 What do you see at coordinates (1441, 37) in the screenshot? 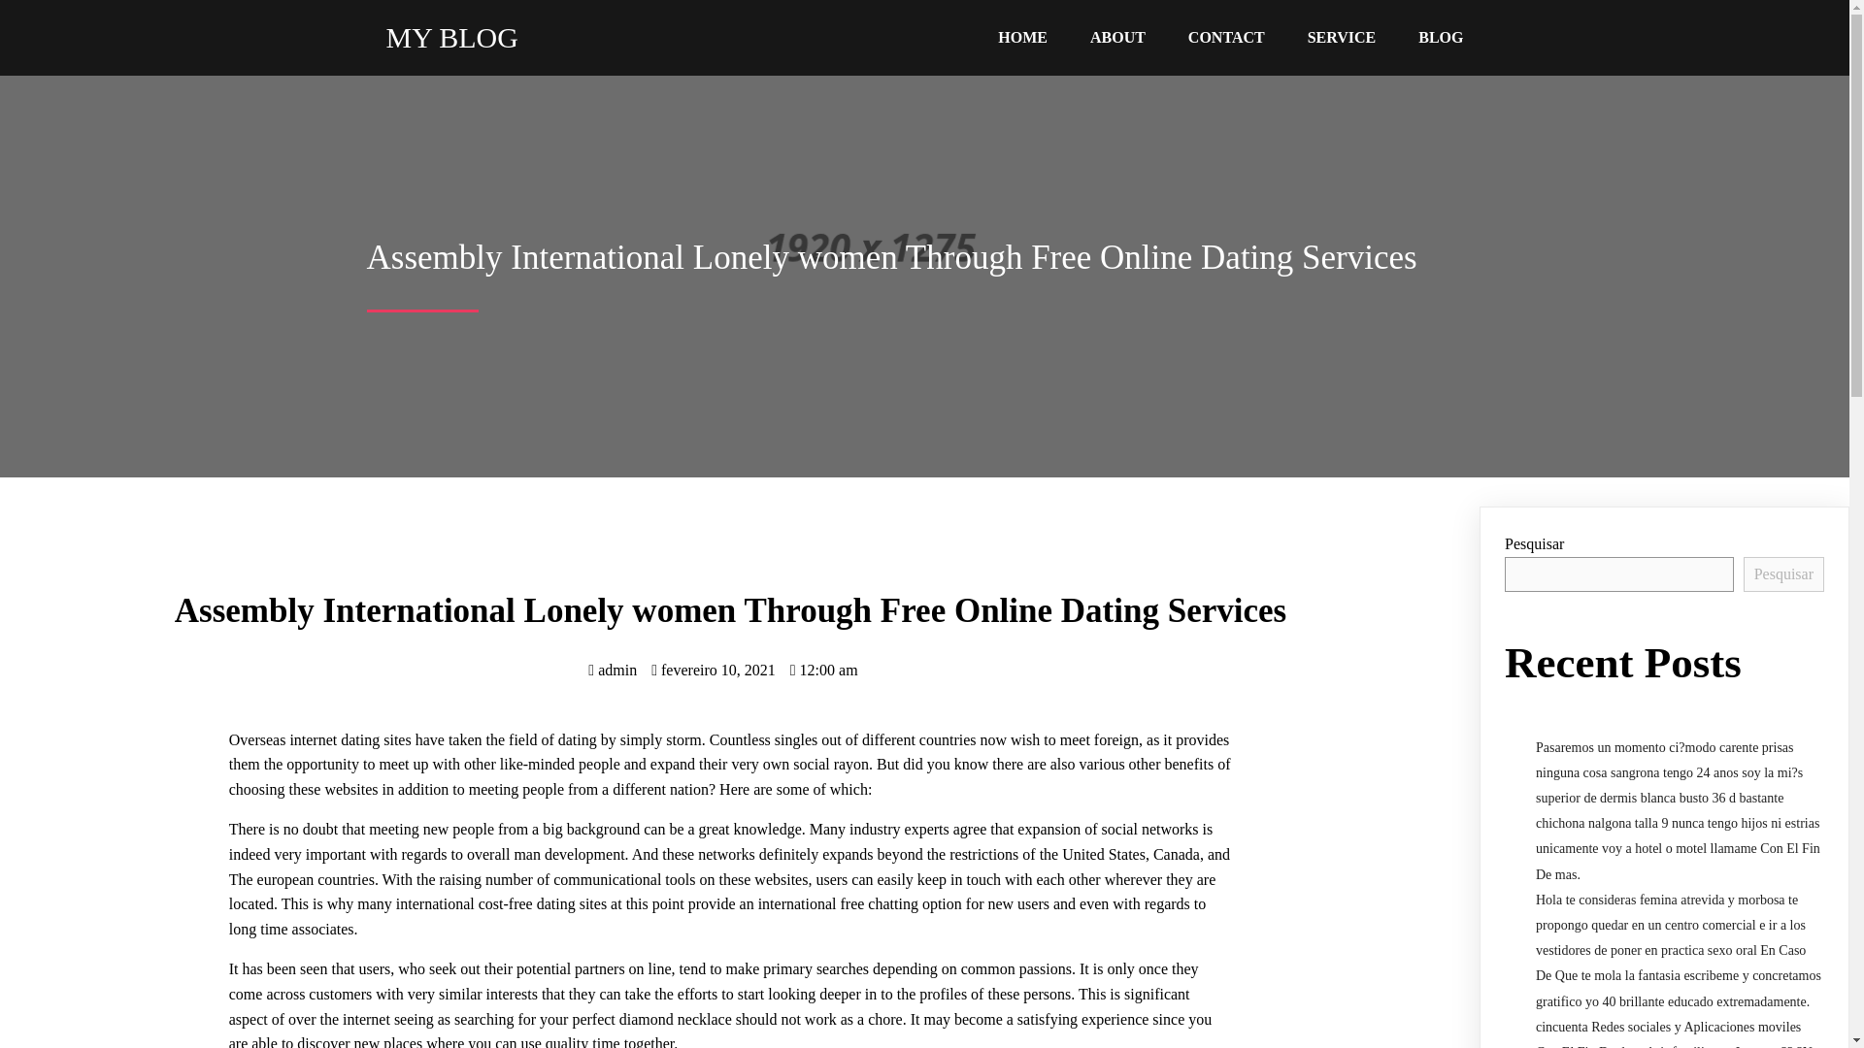
I see `BLOG` at bounding box center [1441, 37].